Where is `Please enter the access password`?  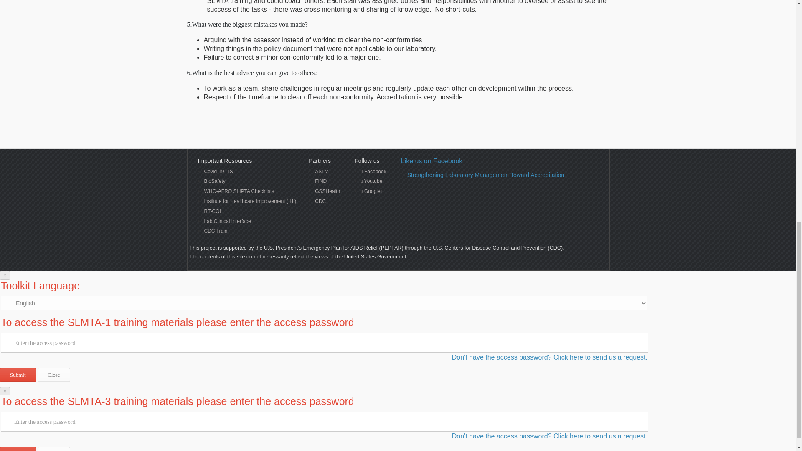 Please enter the access password is located at coordinates (324, 422).